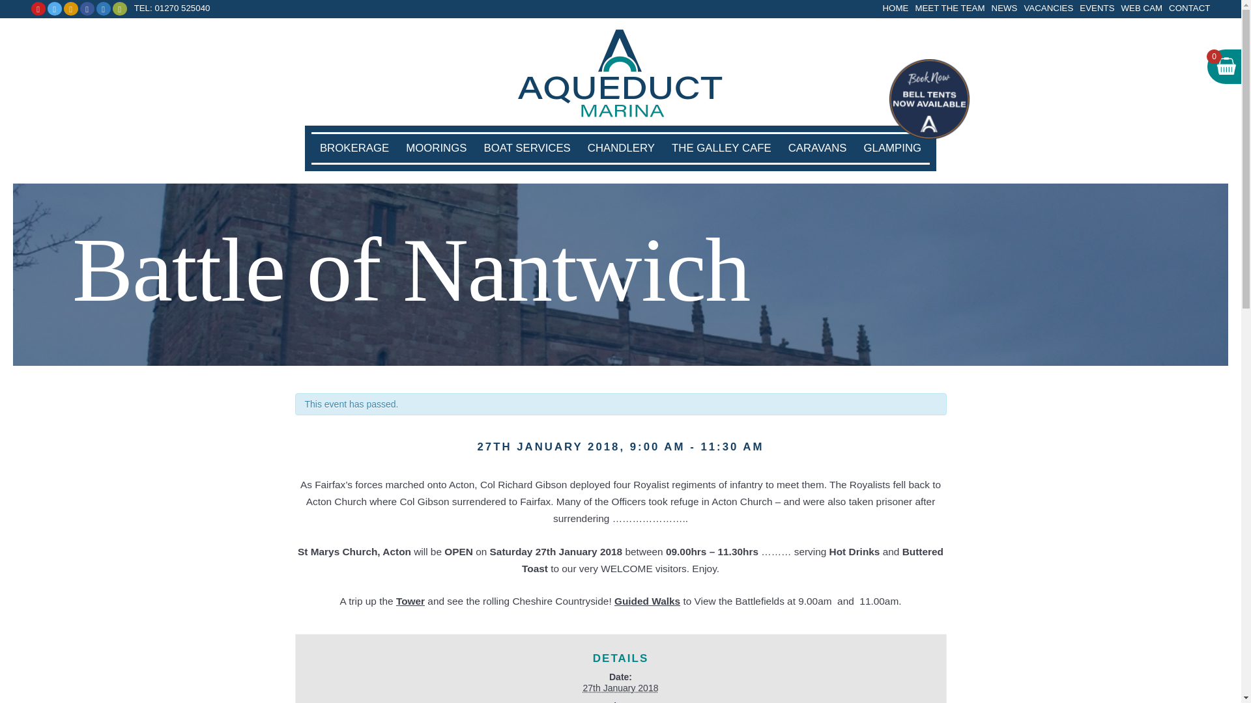  Describe the element at coordinates (946, 7) in the screenshot. I see `MEET THE TEAM` at that location.